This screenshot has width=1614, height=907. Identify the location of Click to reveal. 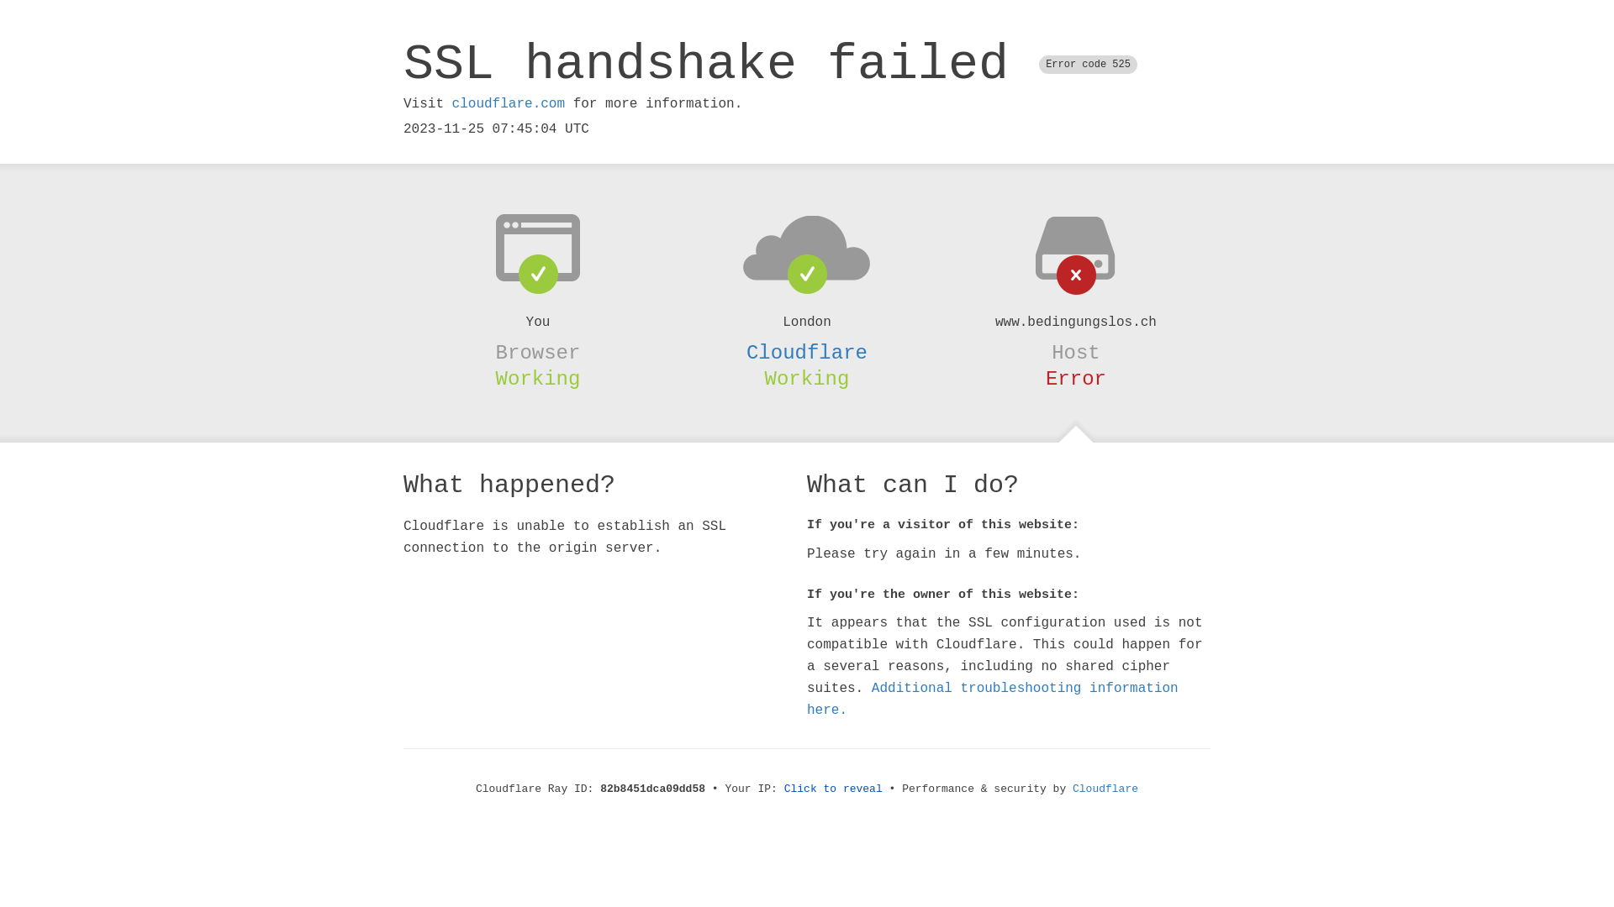
(834, 789).